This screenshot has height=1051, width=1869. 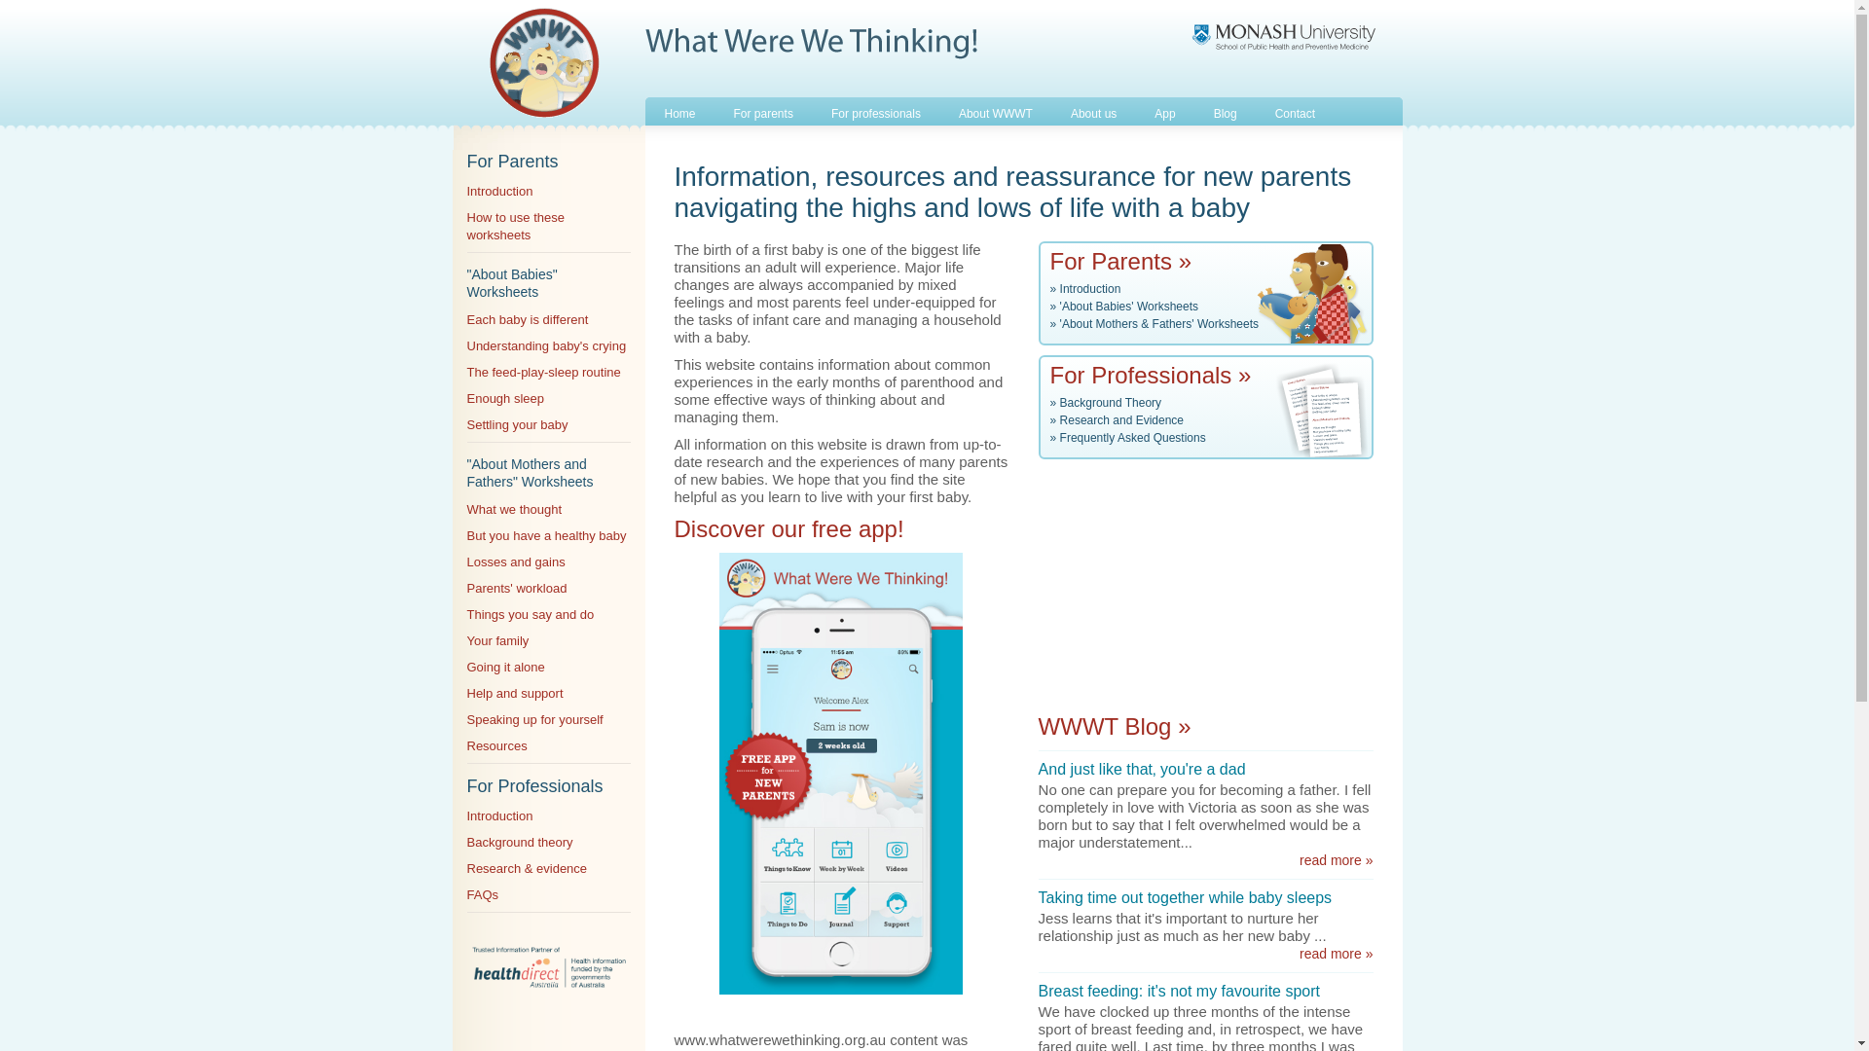 What do you see at coordinates (1093, 107) in the screenshot?
I see `About us` at bounding box center [1093, 107].